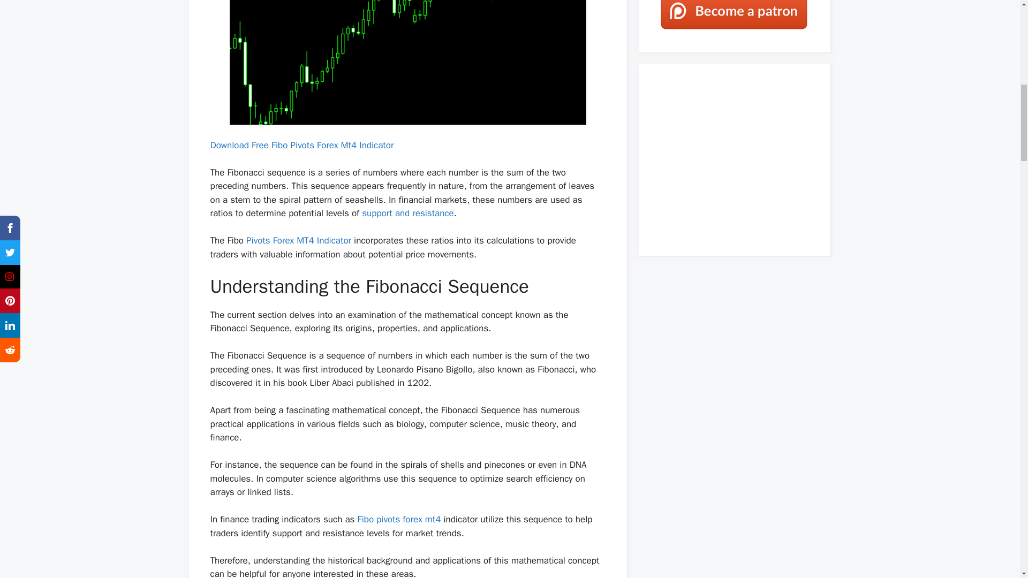 Image resolution: width=1028 pixels, height=578 pixels. What do you see at coordinates (399, 519) in the screenshot?
I see `Fibo pivots forex mt4` at bounding box center [399, 519].